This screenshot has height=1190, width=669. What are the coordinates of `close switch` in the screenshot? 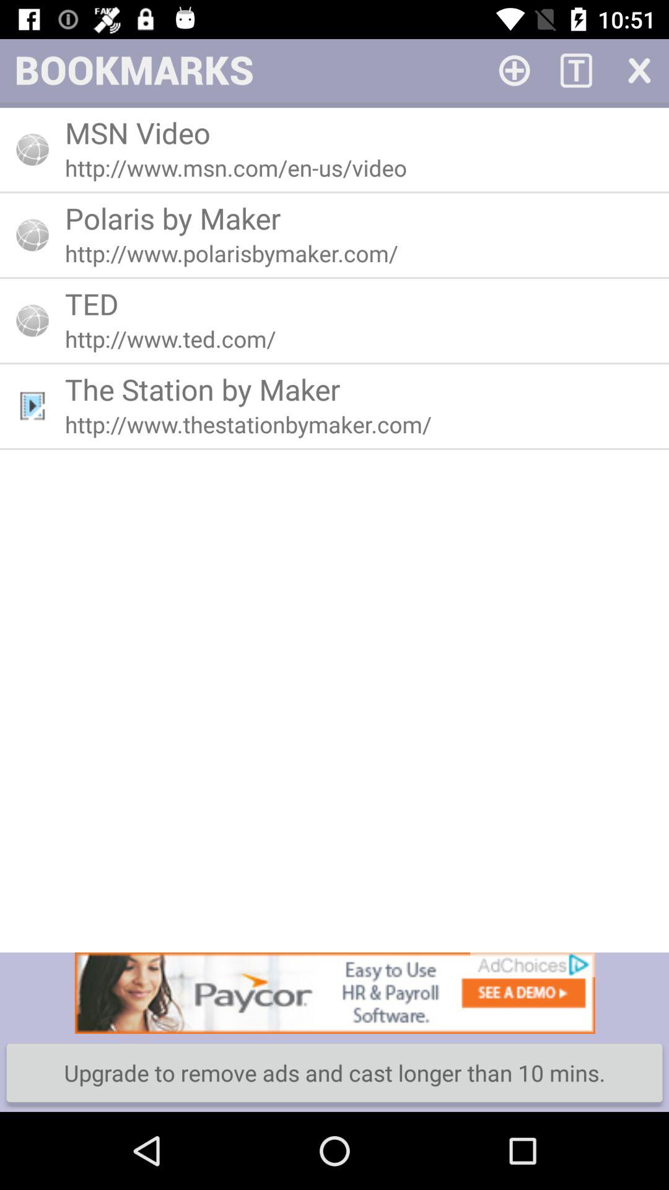 It's located at (638, 69).